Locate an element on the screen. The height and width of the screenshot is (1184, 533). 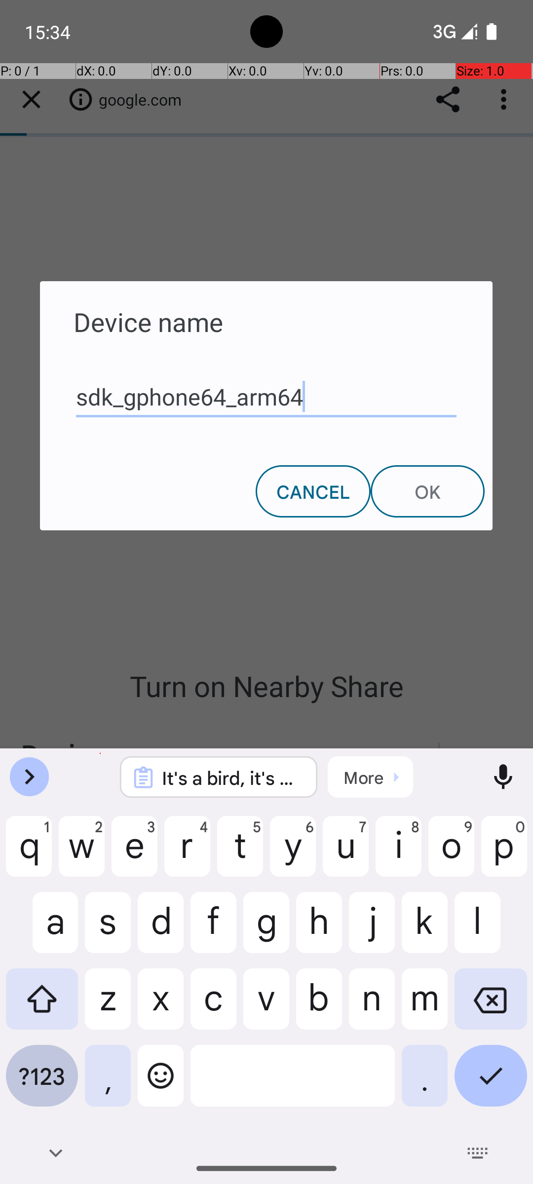
Emoji button is located at coordinates (161, 1083).